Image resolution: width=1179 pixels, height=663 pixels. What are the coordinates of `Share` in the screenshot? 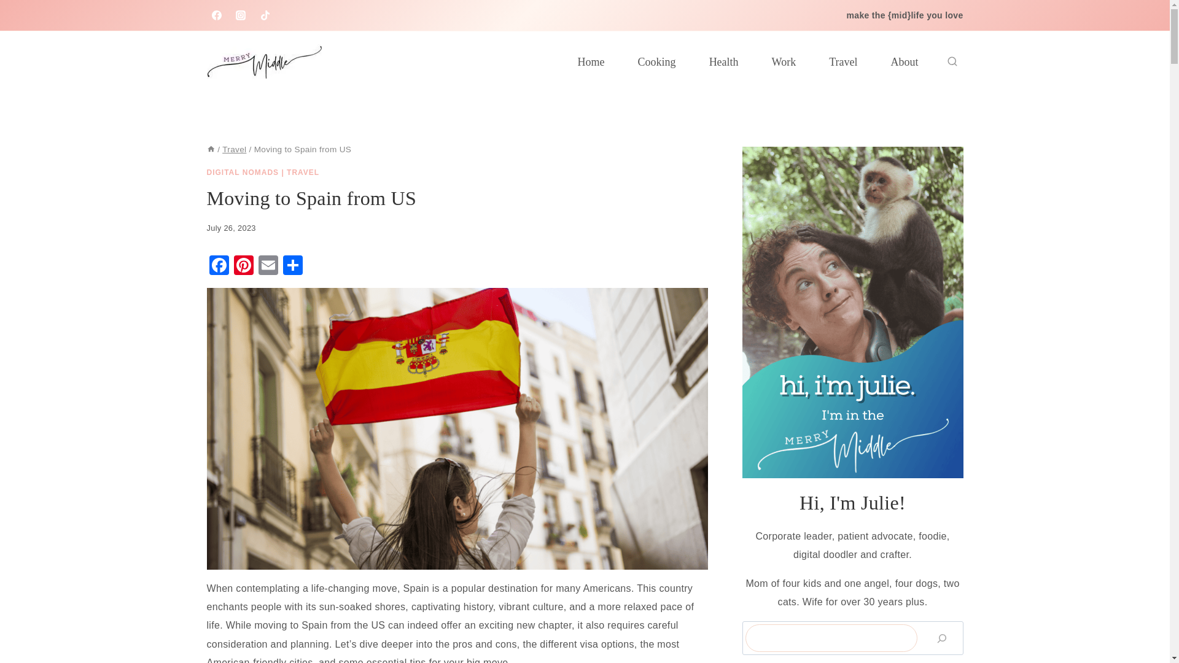 It's located at (292, 266).